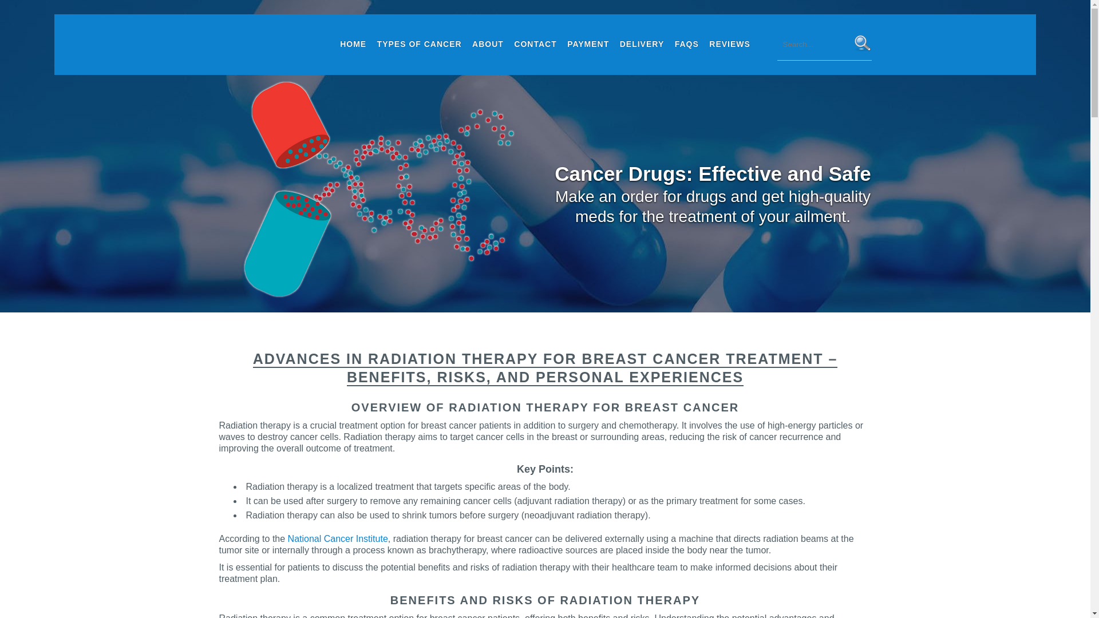 The height and width of the screenshot is (618, 1099). Describe the element at coordinates (338, 539) in the screenshot. I see `National Cancer Institute` at that location.